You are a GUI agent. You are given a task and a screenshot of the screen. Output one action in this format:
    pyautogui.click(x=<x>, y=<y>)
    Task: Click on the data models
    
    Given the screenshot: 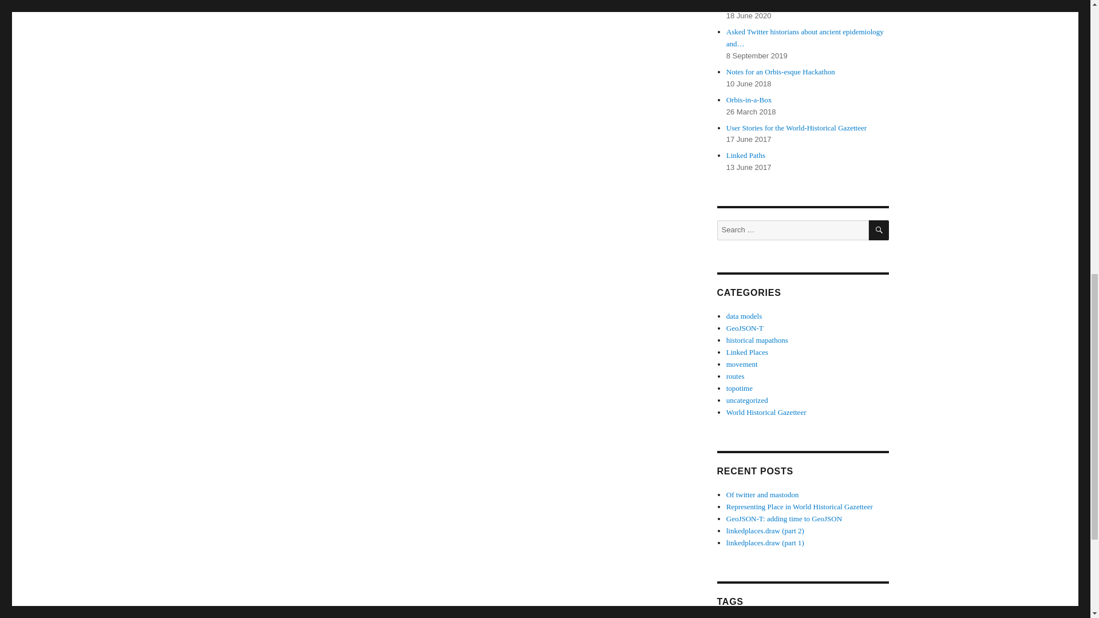 What is the action you would take?
    pyautogui.click(x=744, y=316)
    